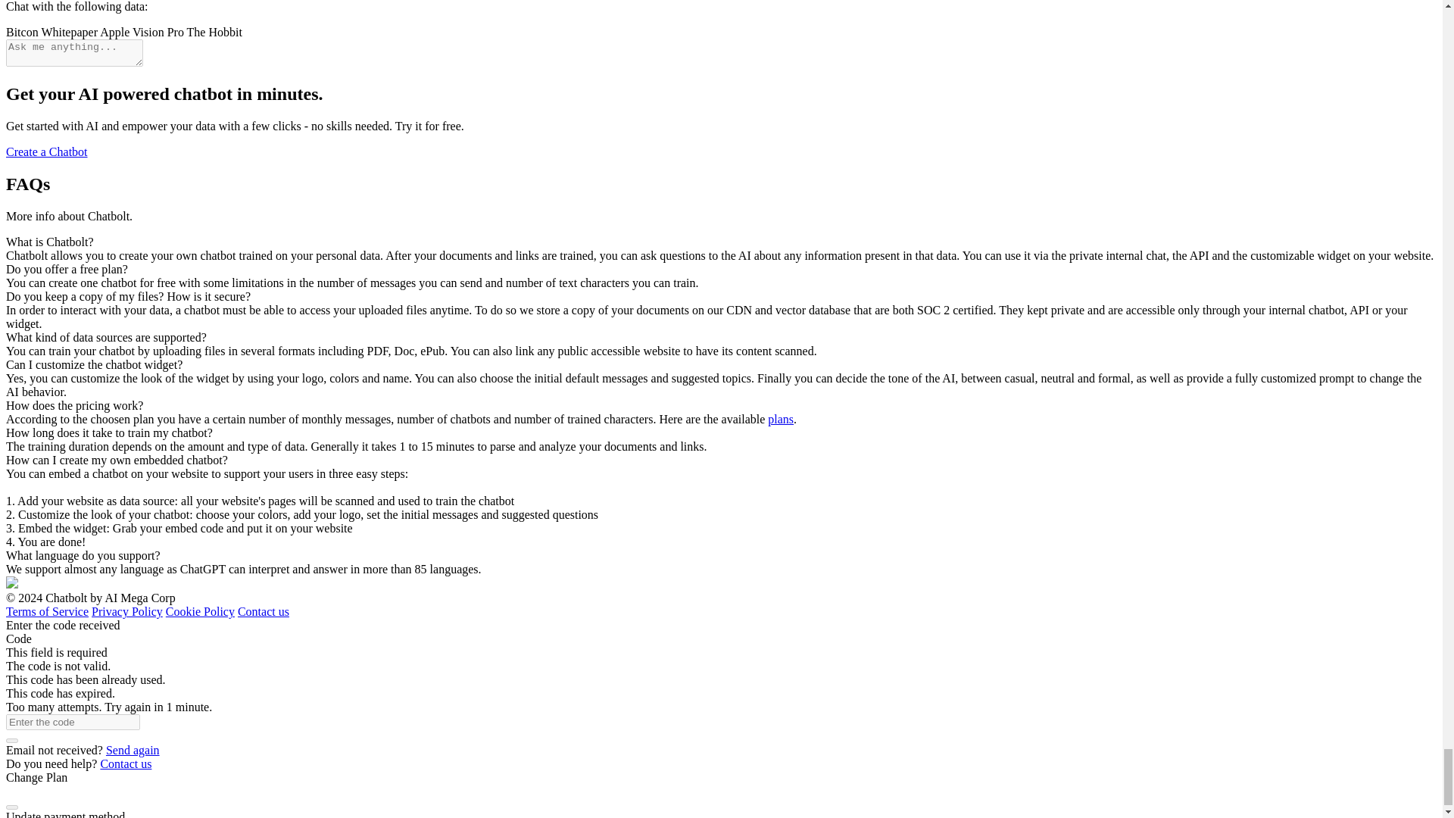  What do you see at coordinates (780, 419) in the screenshot?
I see `plans` at bounding box center [780, 419].